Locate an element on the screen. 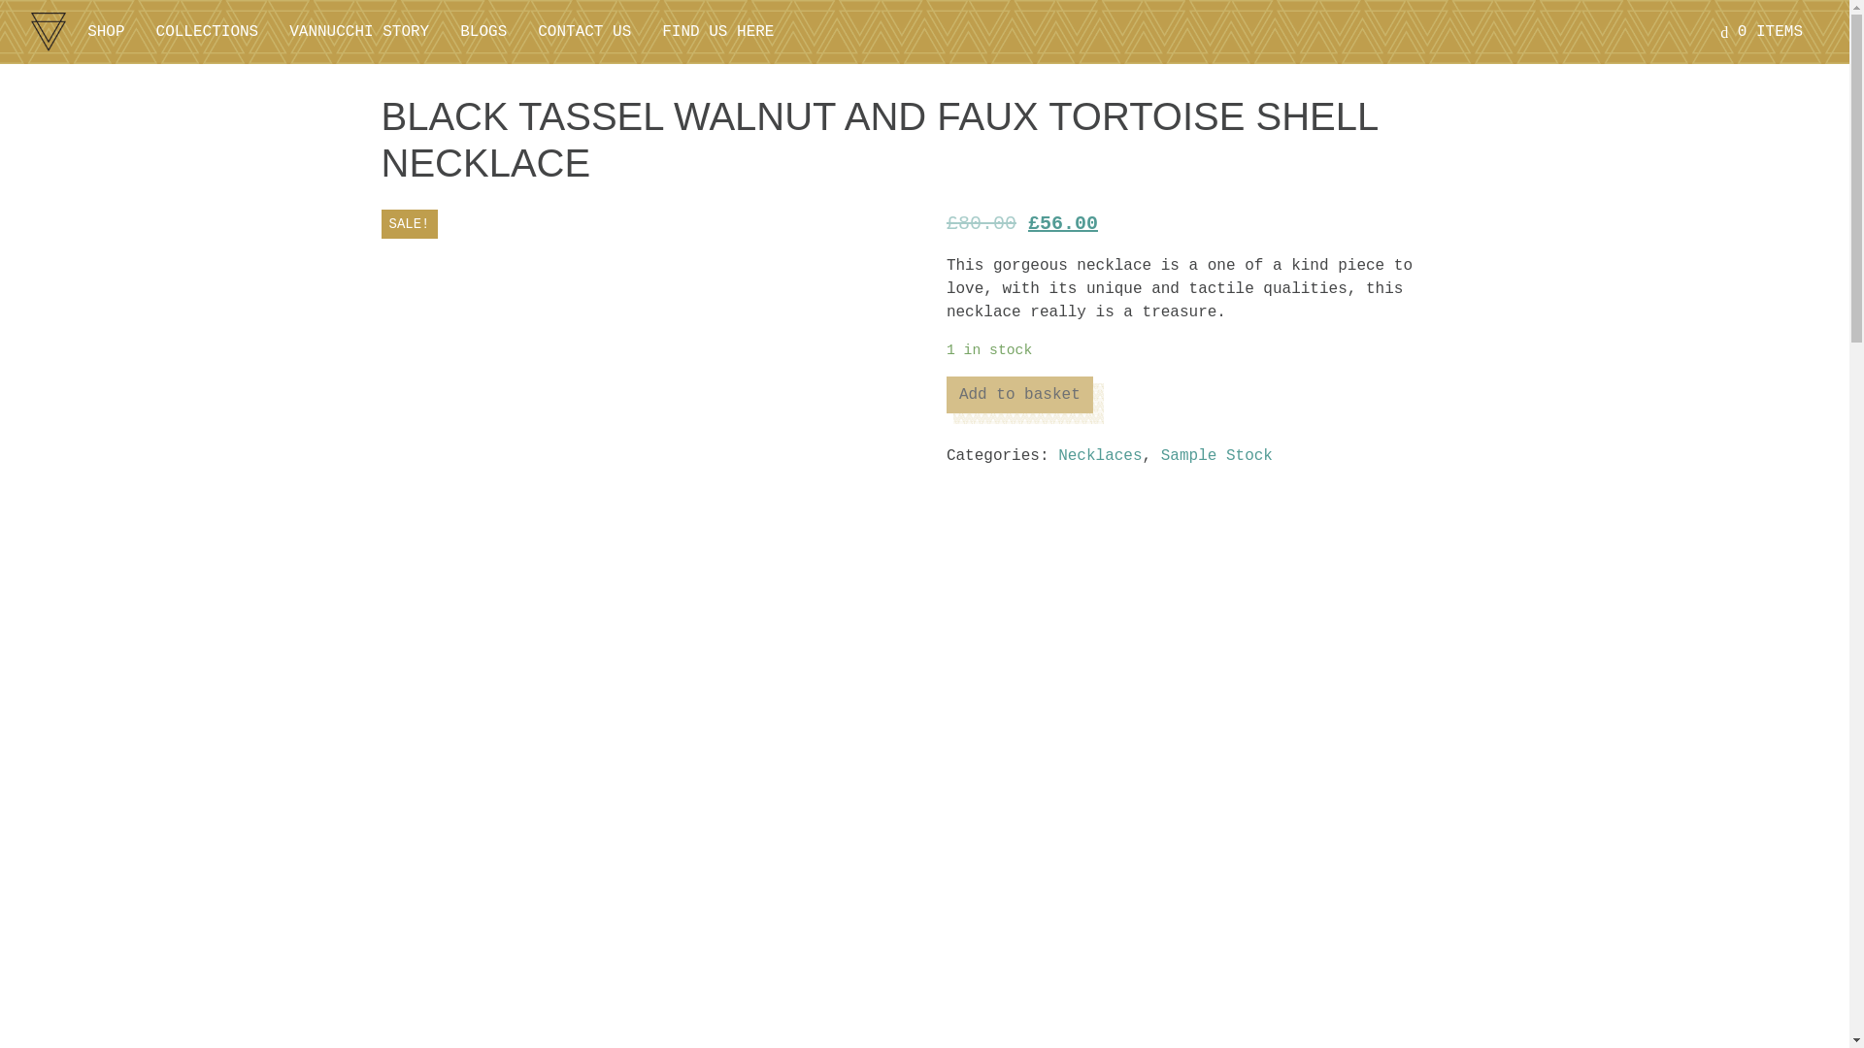 The height and width of the screenshot is (1048, 1864). Add to basket is located at coordinates (1019, 394).